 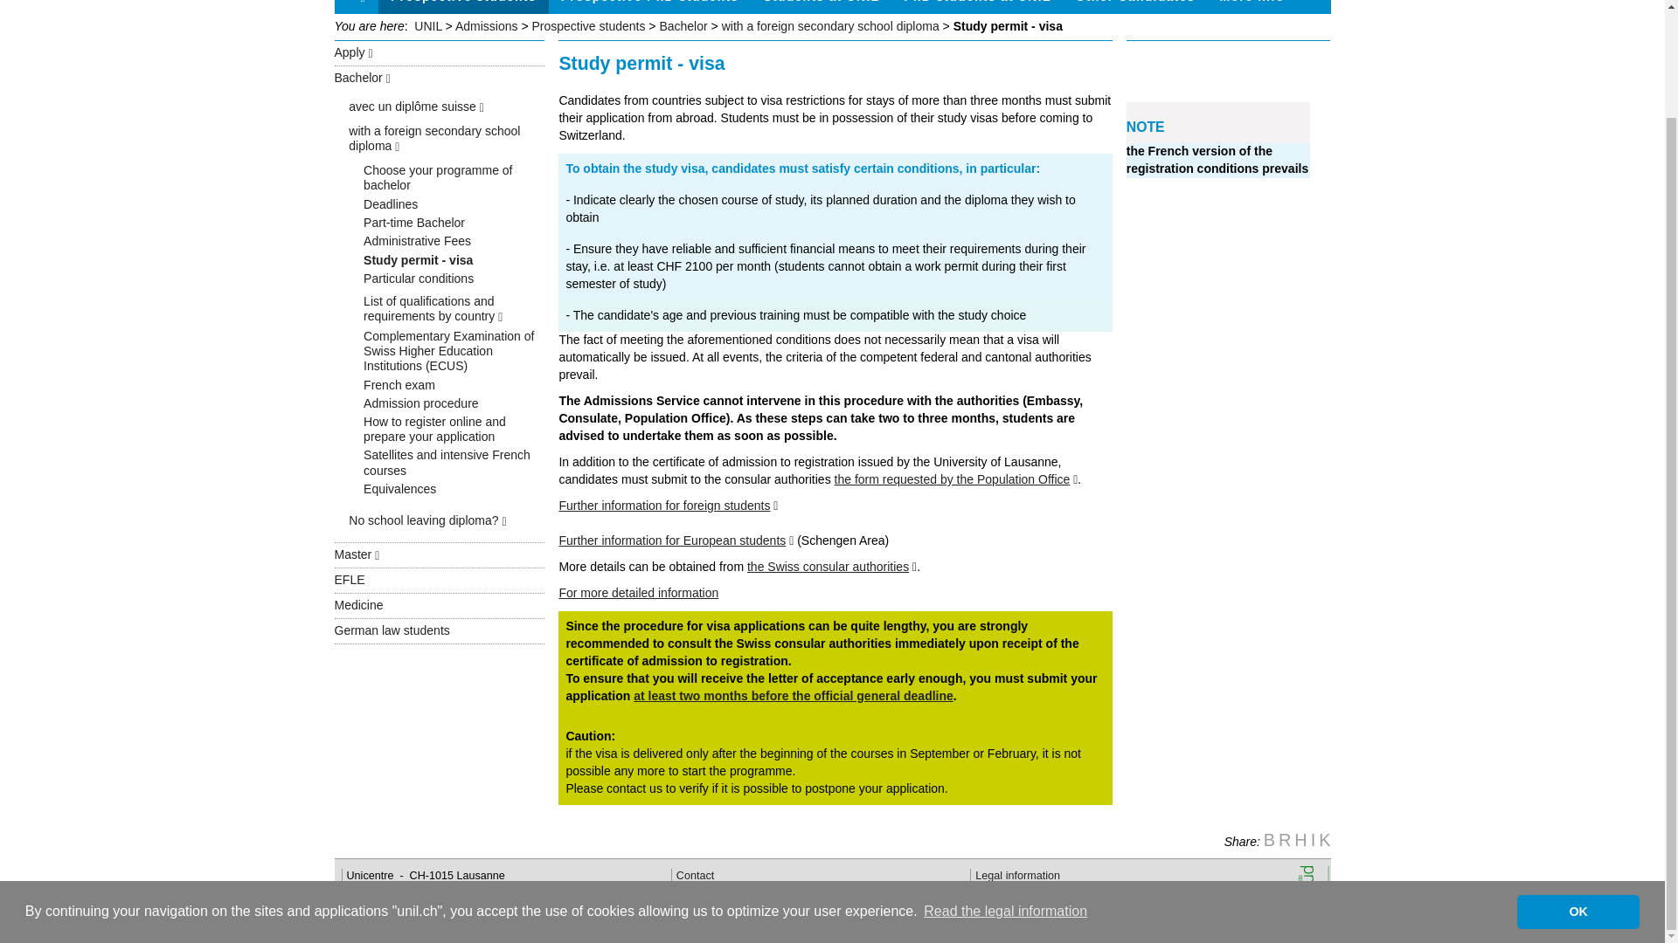 I want to click on OK, so click(x=1577, y=789).